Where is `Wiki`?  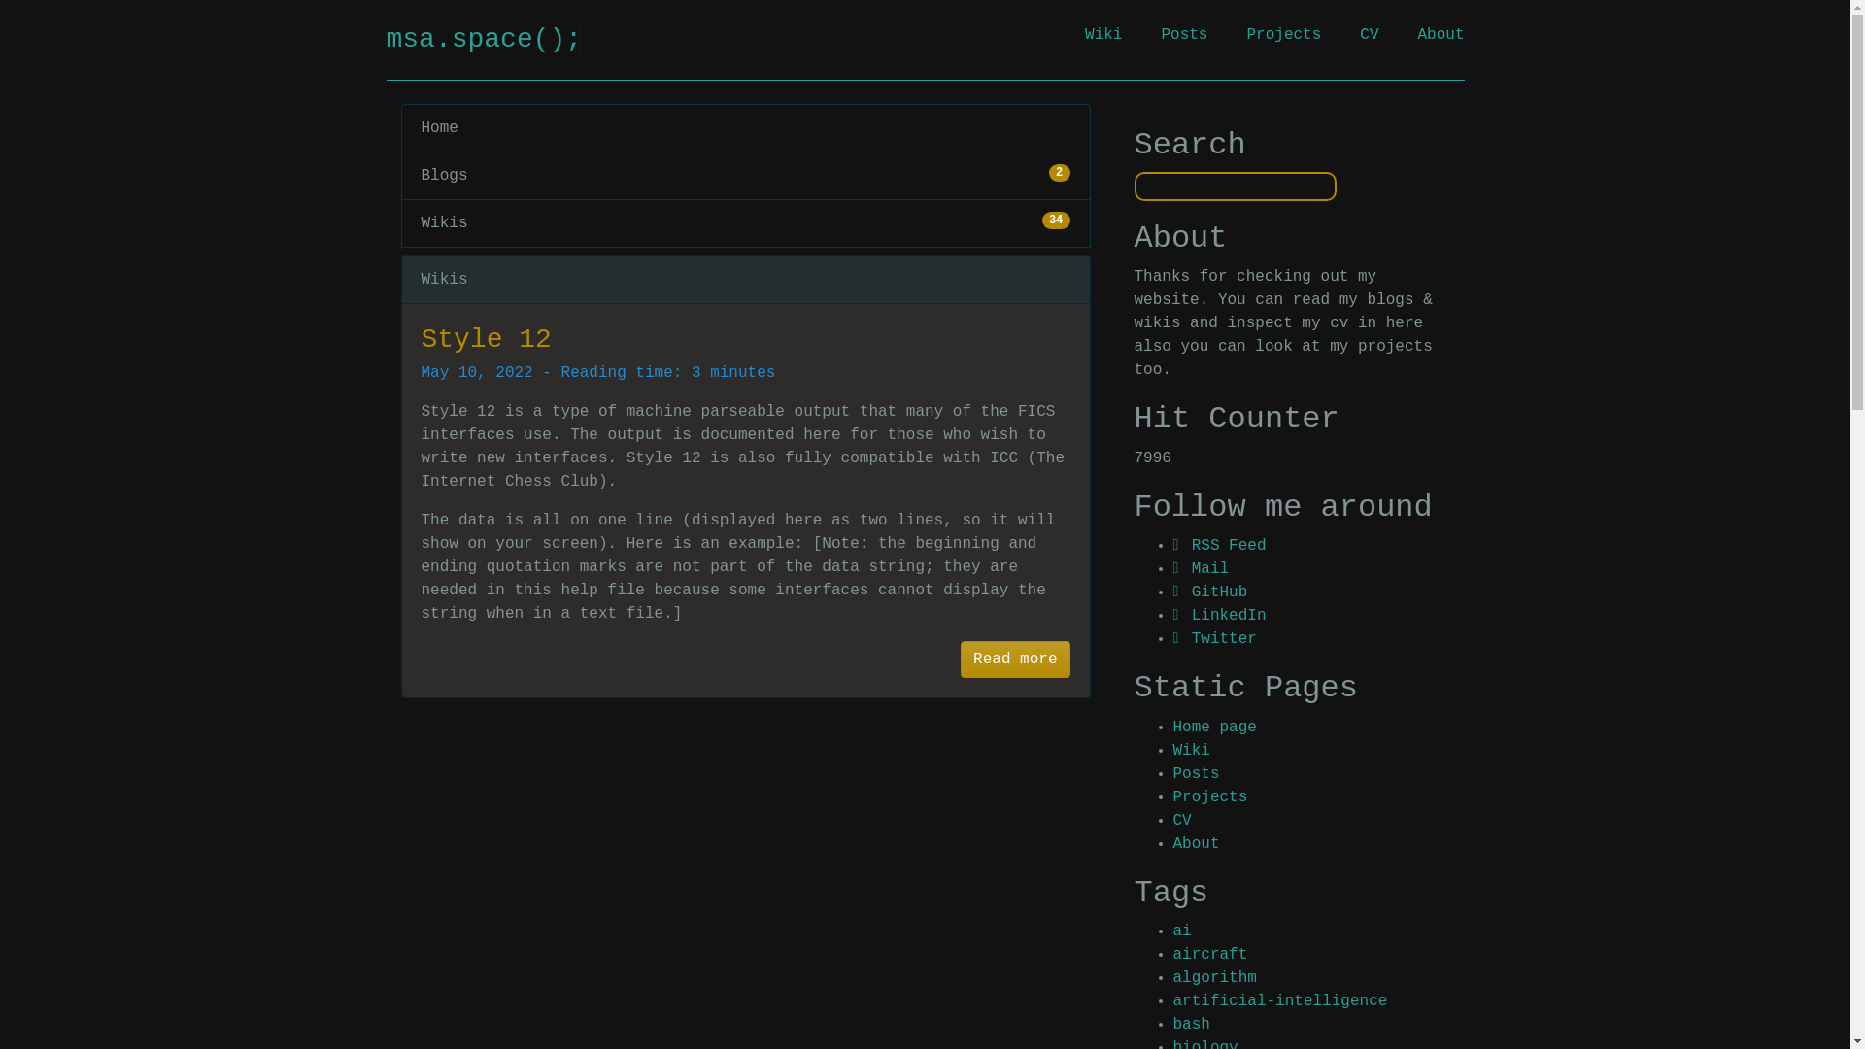 Wiki is located at coordinates (1191, 750).